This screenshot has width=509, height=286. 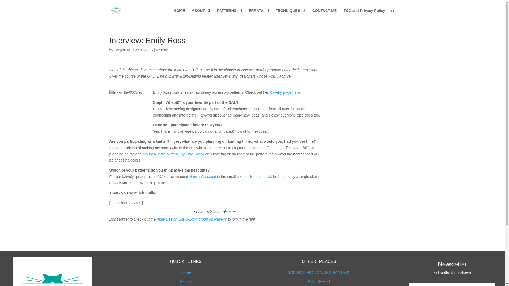 I want to click on HOME, so click(x=179, y=15).